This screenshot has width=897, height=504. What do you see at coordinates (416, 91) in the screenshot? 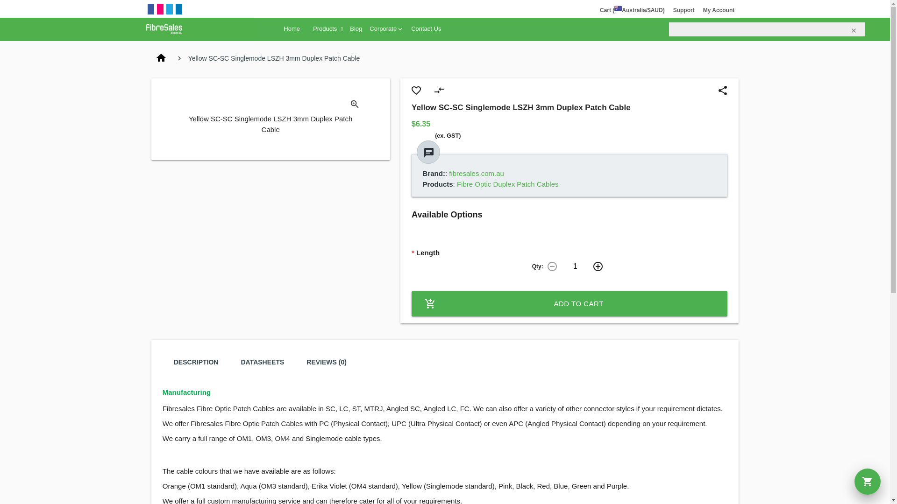
I see `favorite_border` at bounding box center [416, 91].